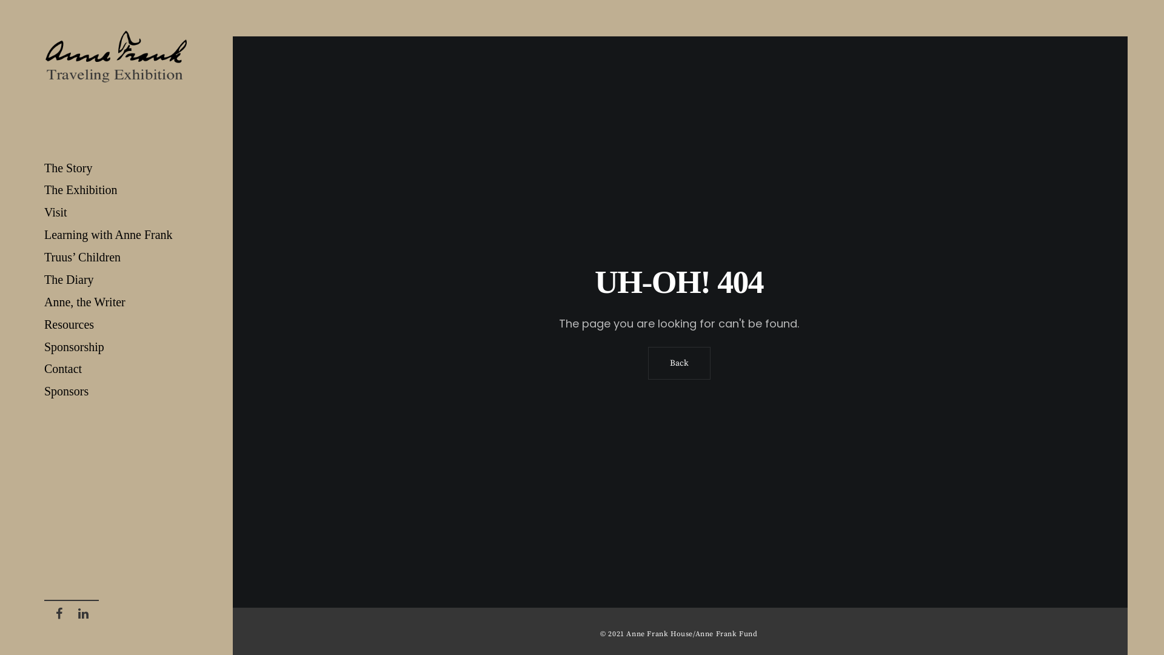 This screenshot has height=655, width=1164. Describe the element at coordinates (116, 347) in the screenshot. I see `Sponsorship` at that location.